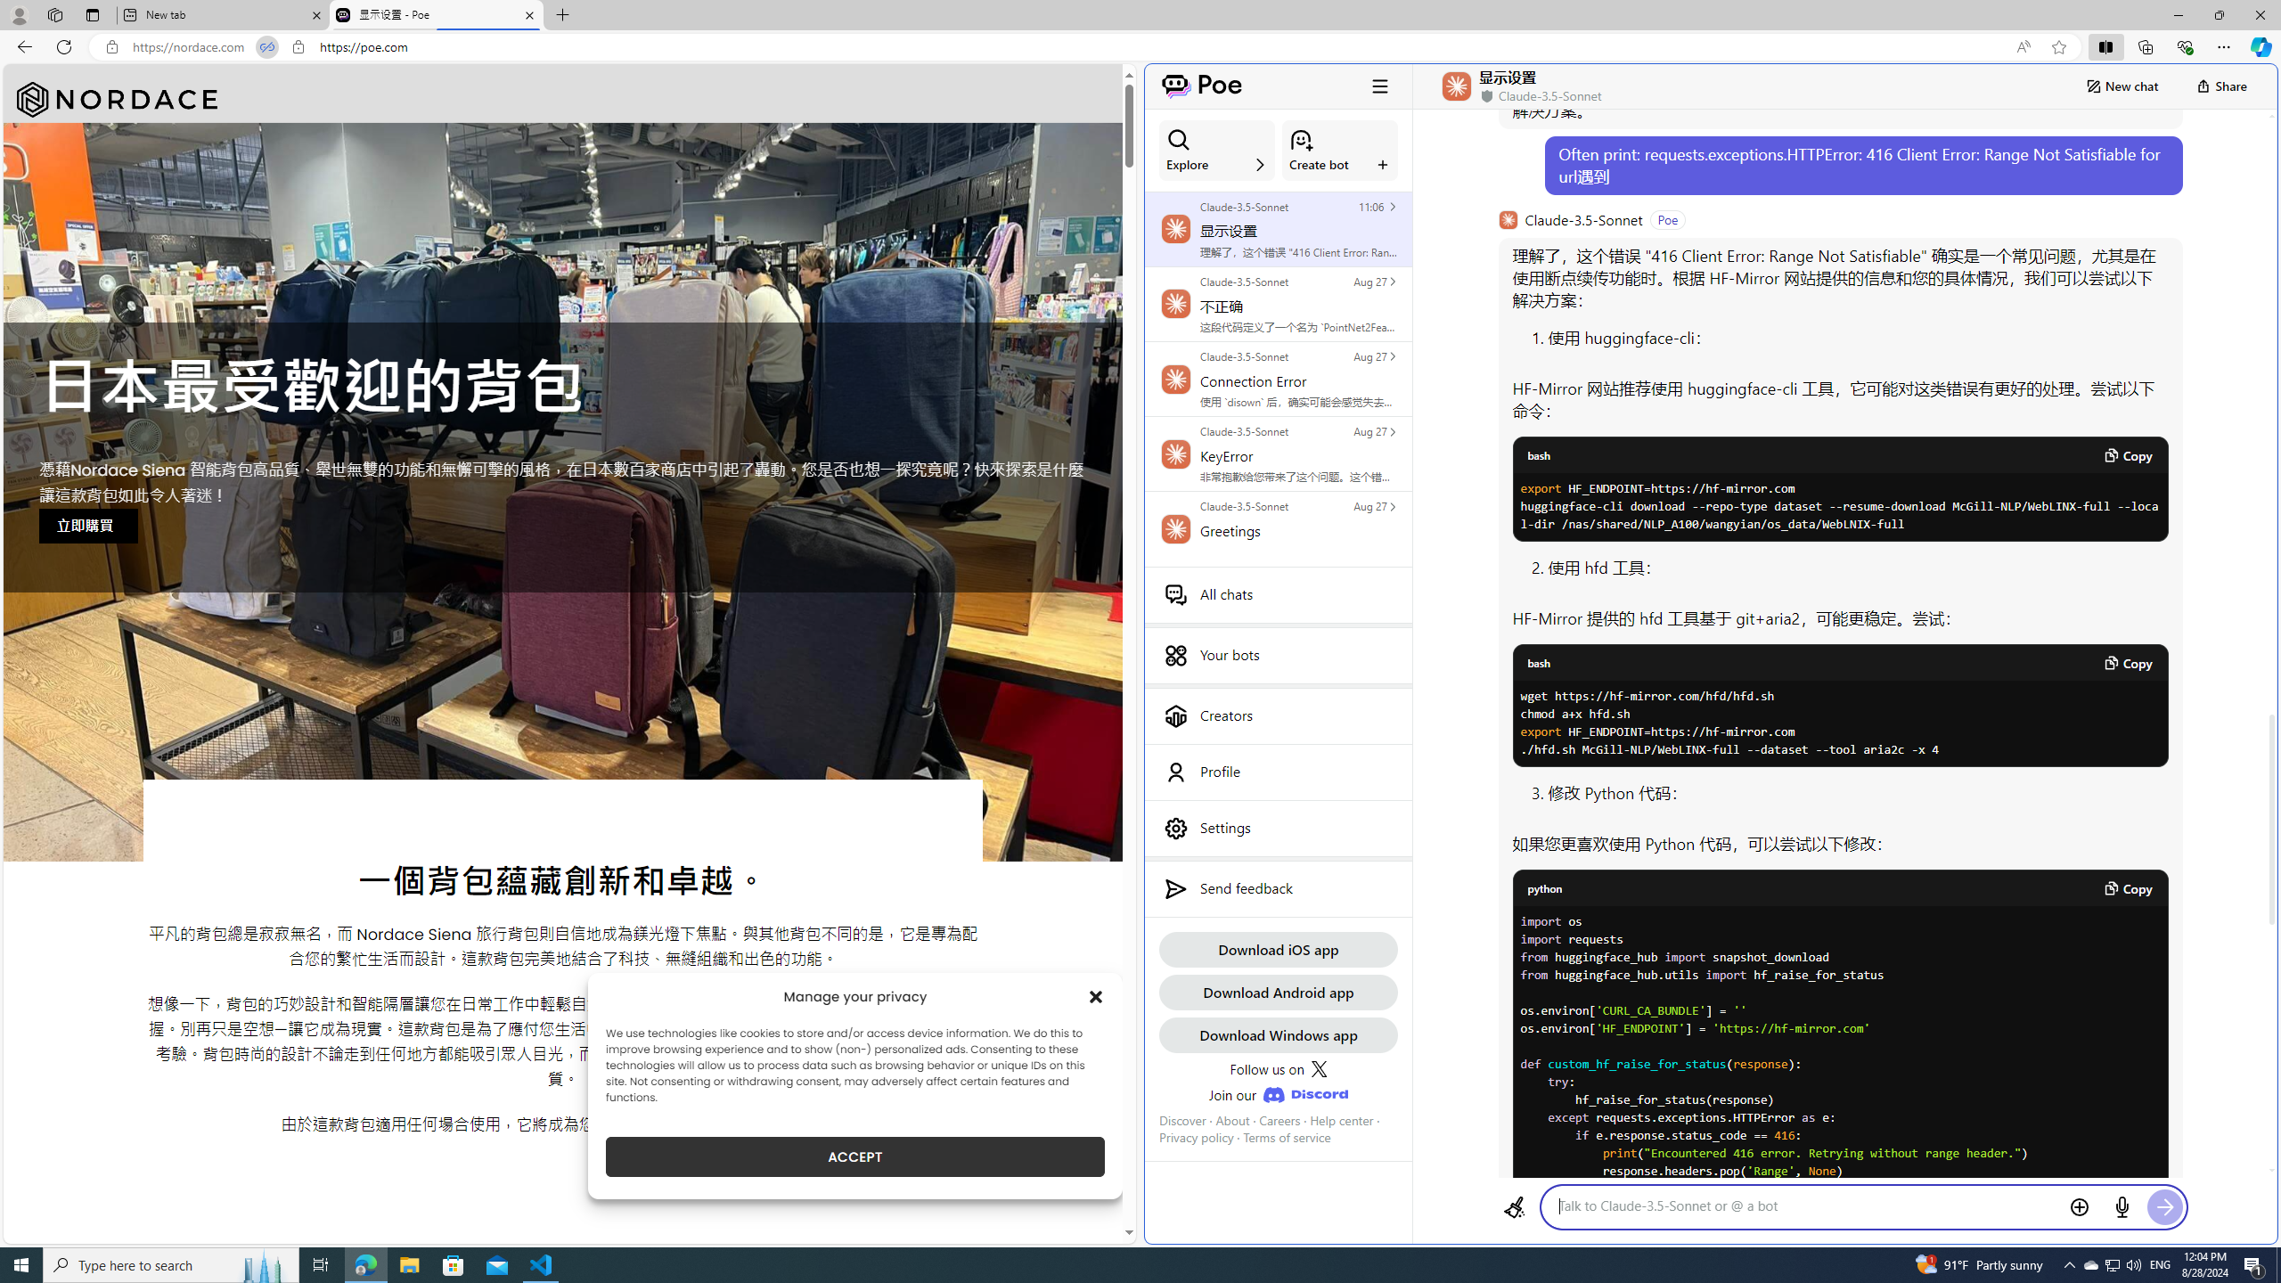 The image size is (2281, 1283). Describe the element at coordinates (1217, 151) in the screenshot. I see `Explore` at that location.